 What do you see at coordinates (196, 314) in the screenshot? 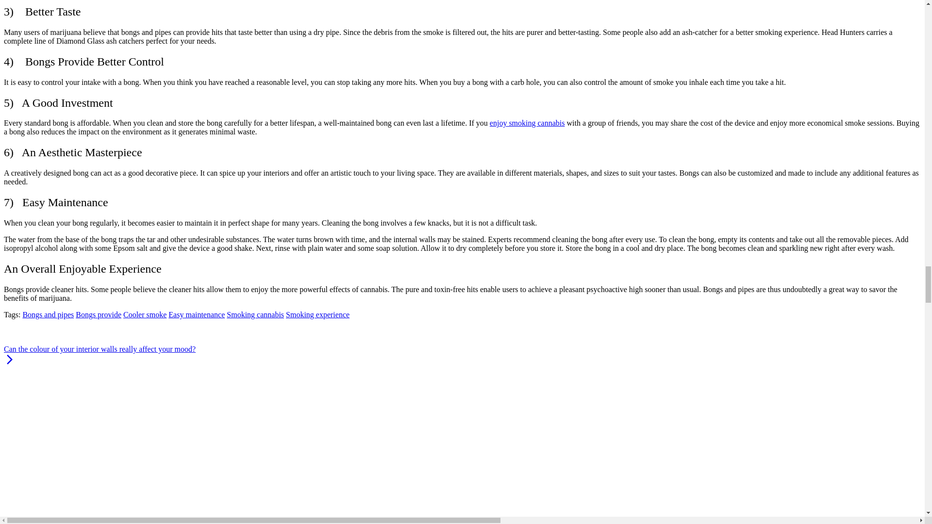
I see `Easy maintenance` at bounding box center [196, 314].